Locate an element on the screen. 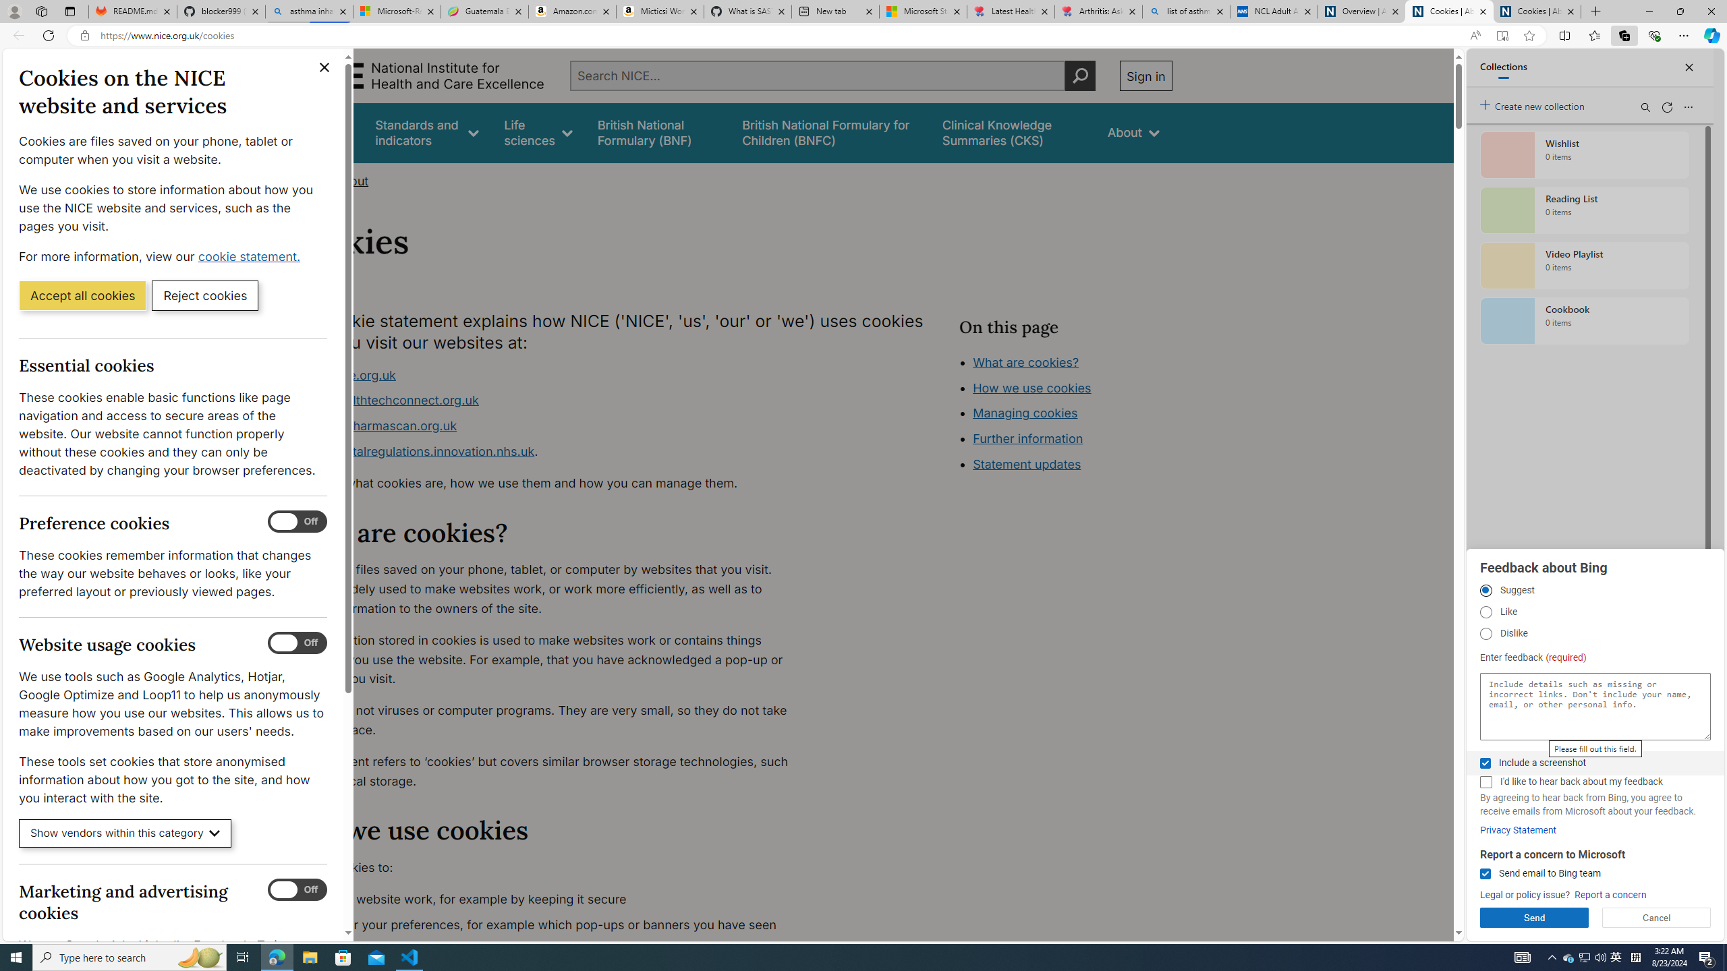  Send email to Bing team is located at coordinates (1485, 874).